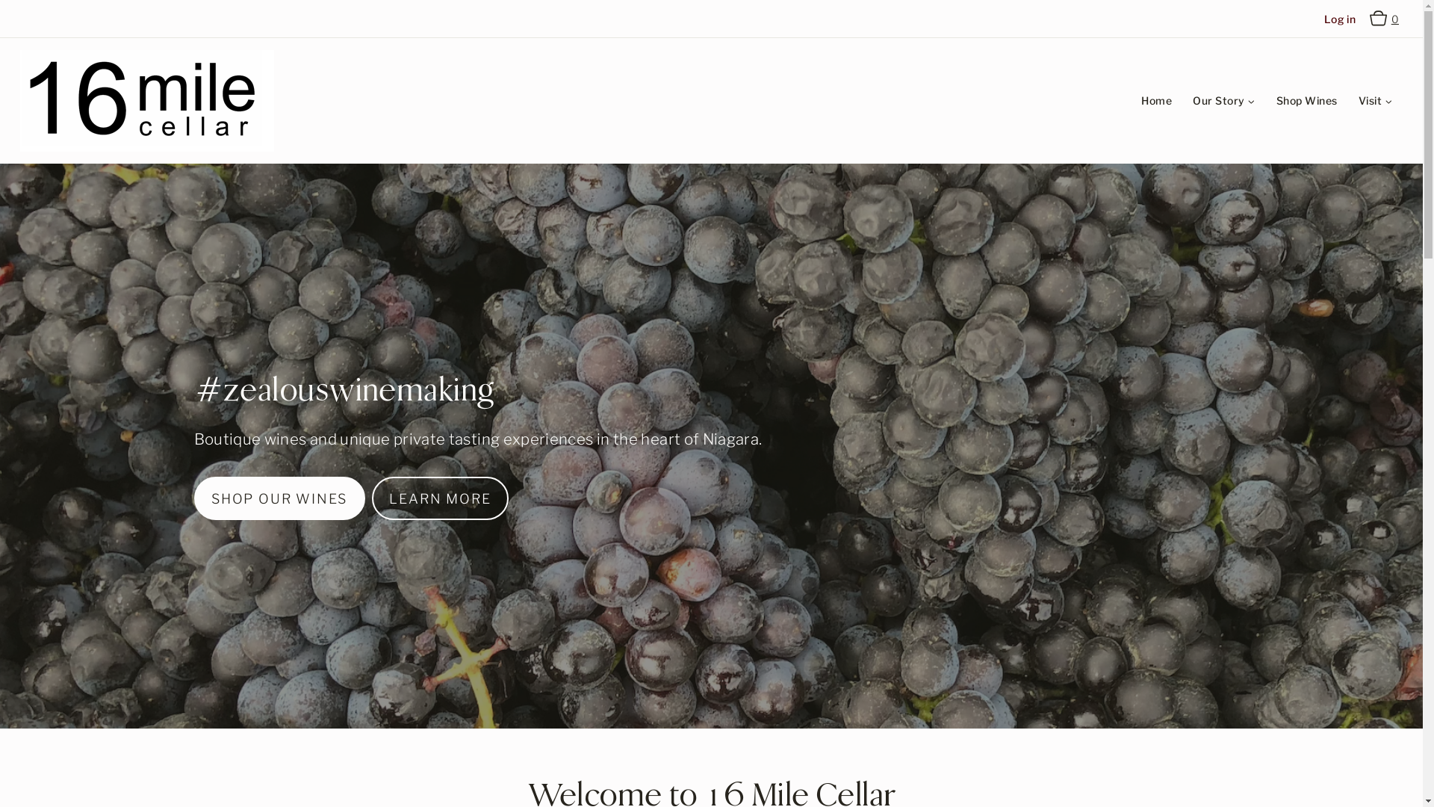 This screenshot has width=1434, height=807. I want to click on LEARN MORE, so click(441, 498).